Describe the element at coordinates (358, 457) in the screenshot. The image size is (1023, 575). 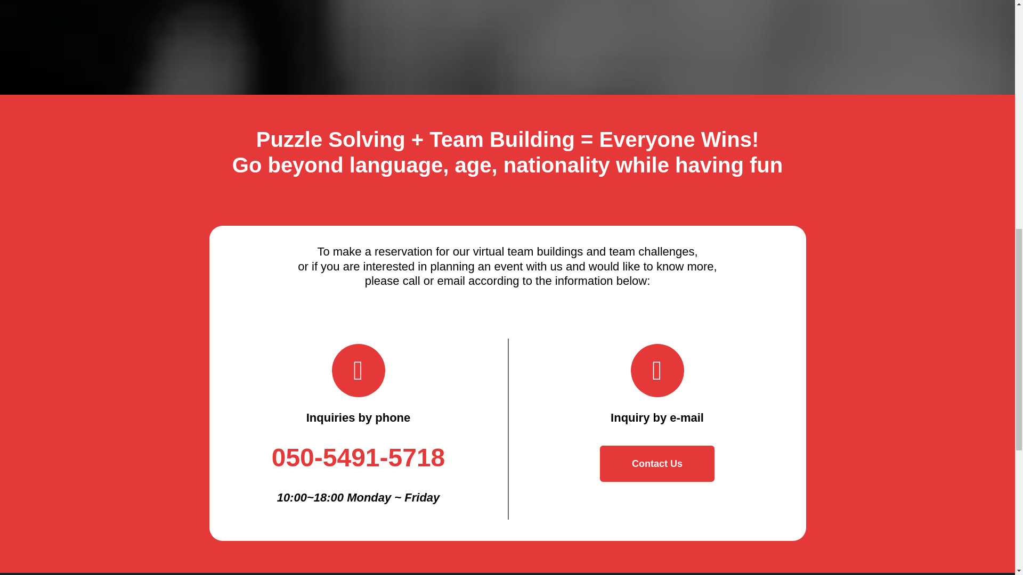
I see `050-5491-5718` at that location.